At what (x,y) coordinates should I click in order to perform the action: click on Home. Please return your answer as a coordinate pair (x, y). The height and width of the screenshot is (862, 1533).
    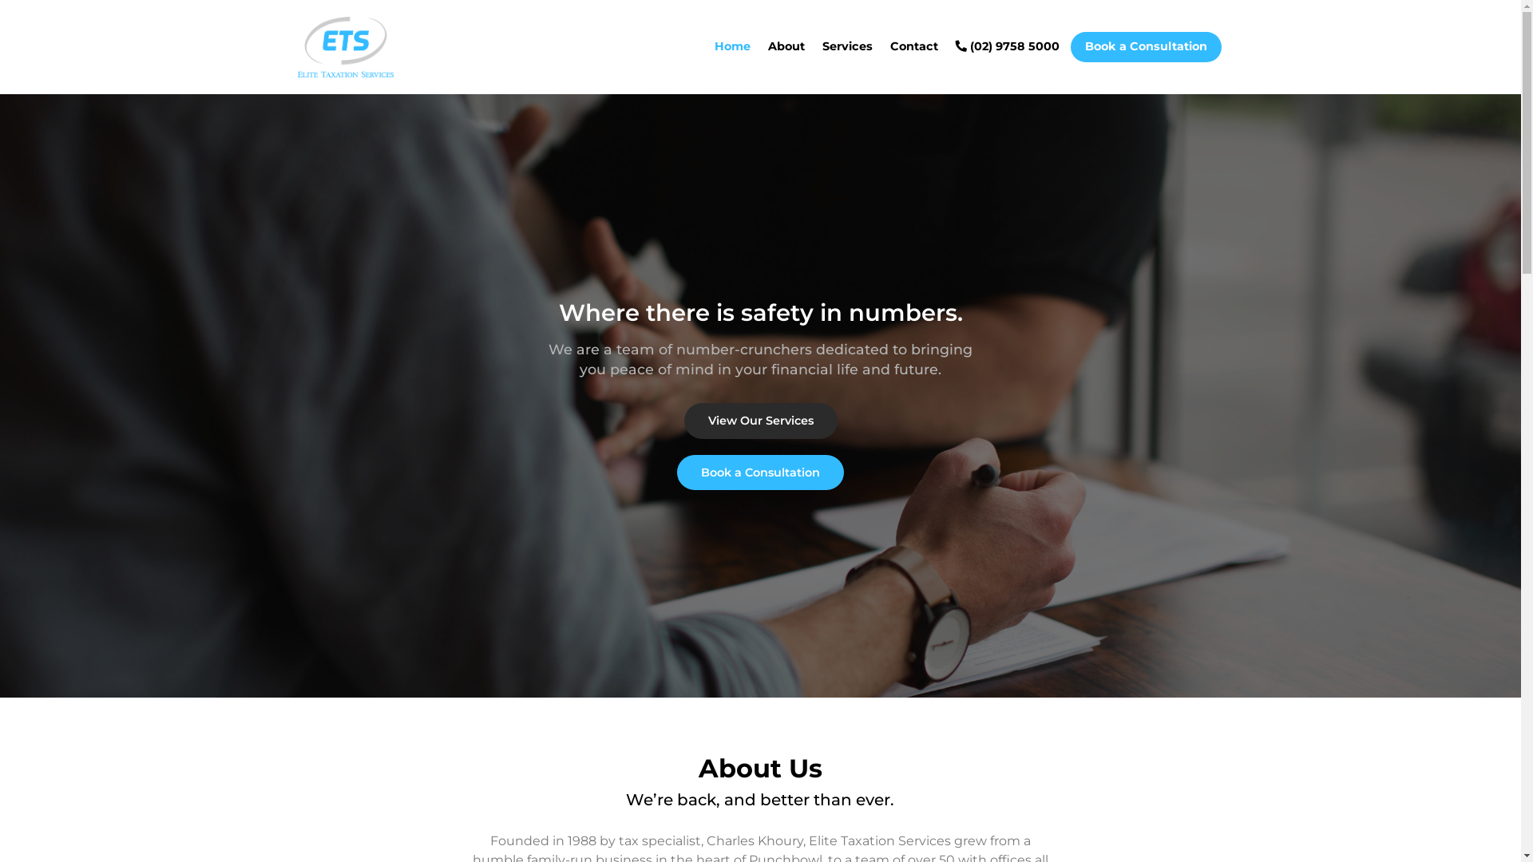
    Looking at the image, I should click on (731, 46).